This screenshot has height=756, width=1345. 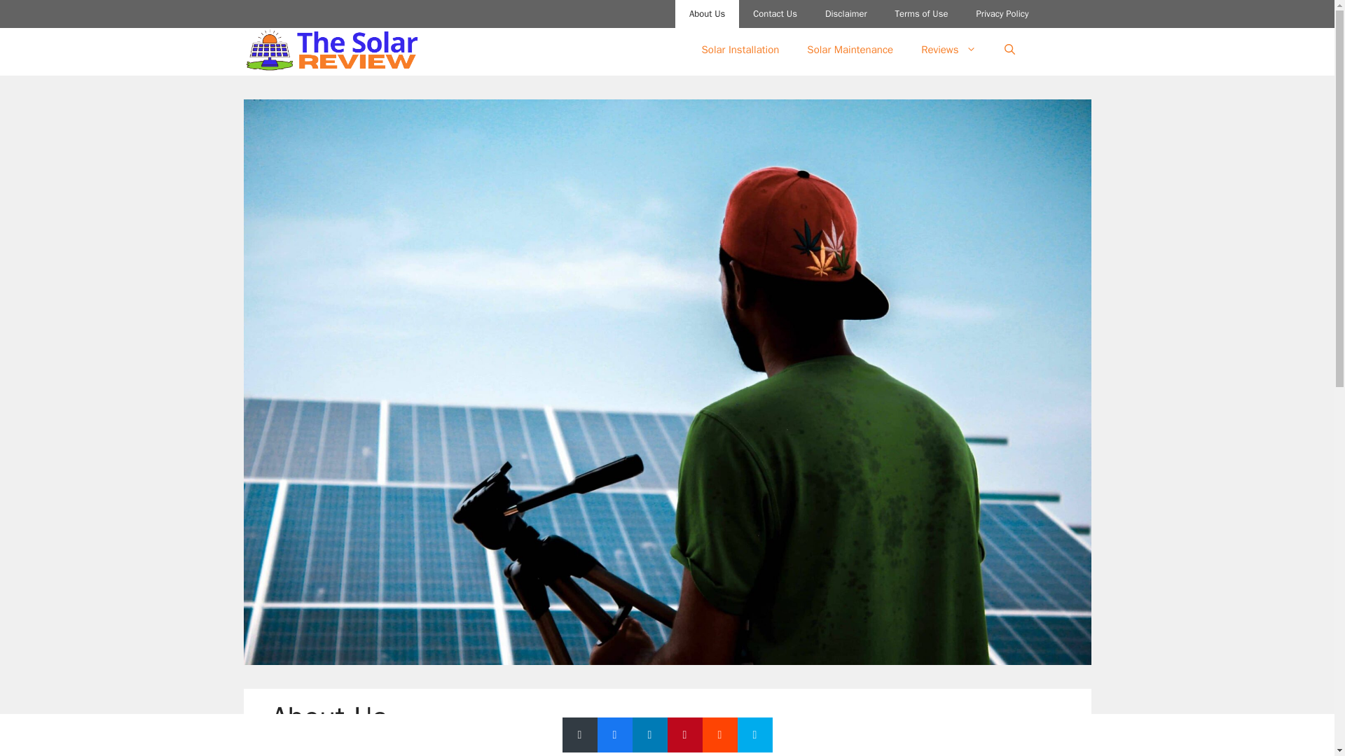 I want to click on Contact Us, so click(x=775, y=14).